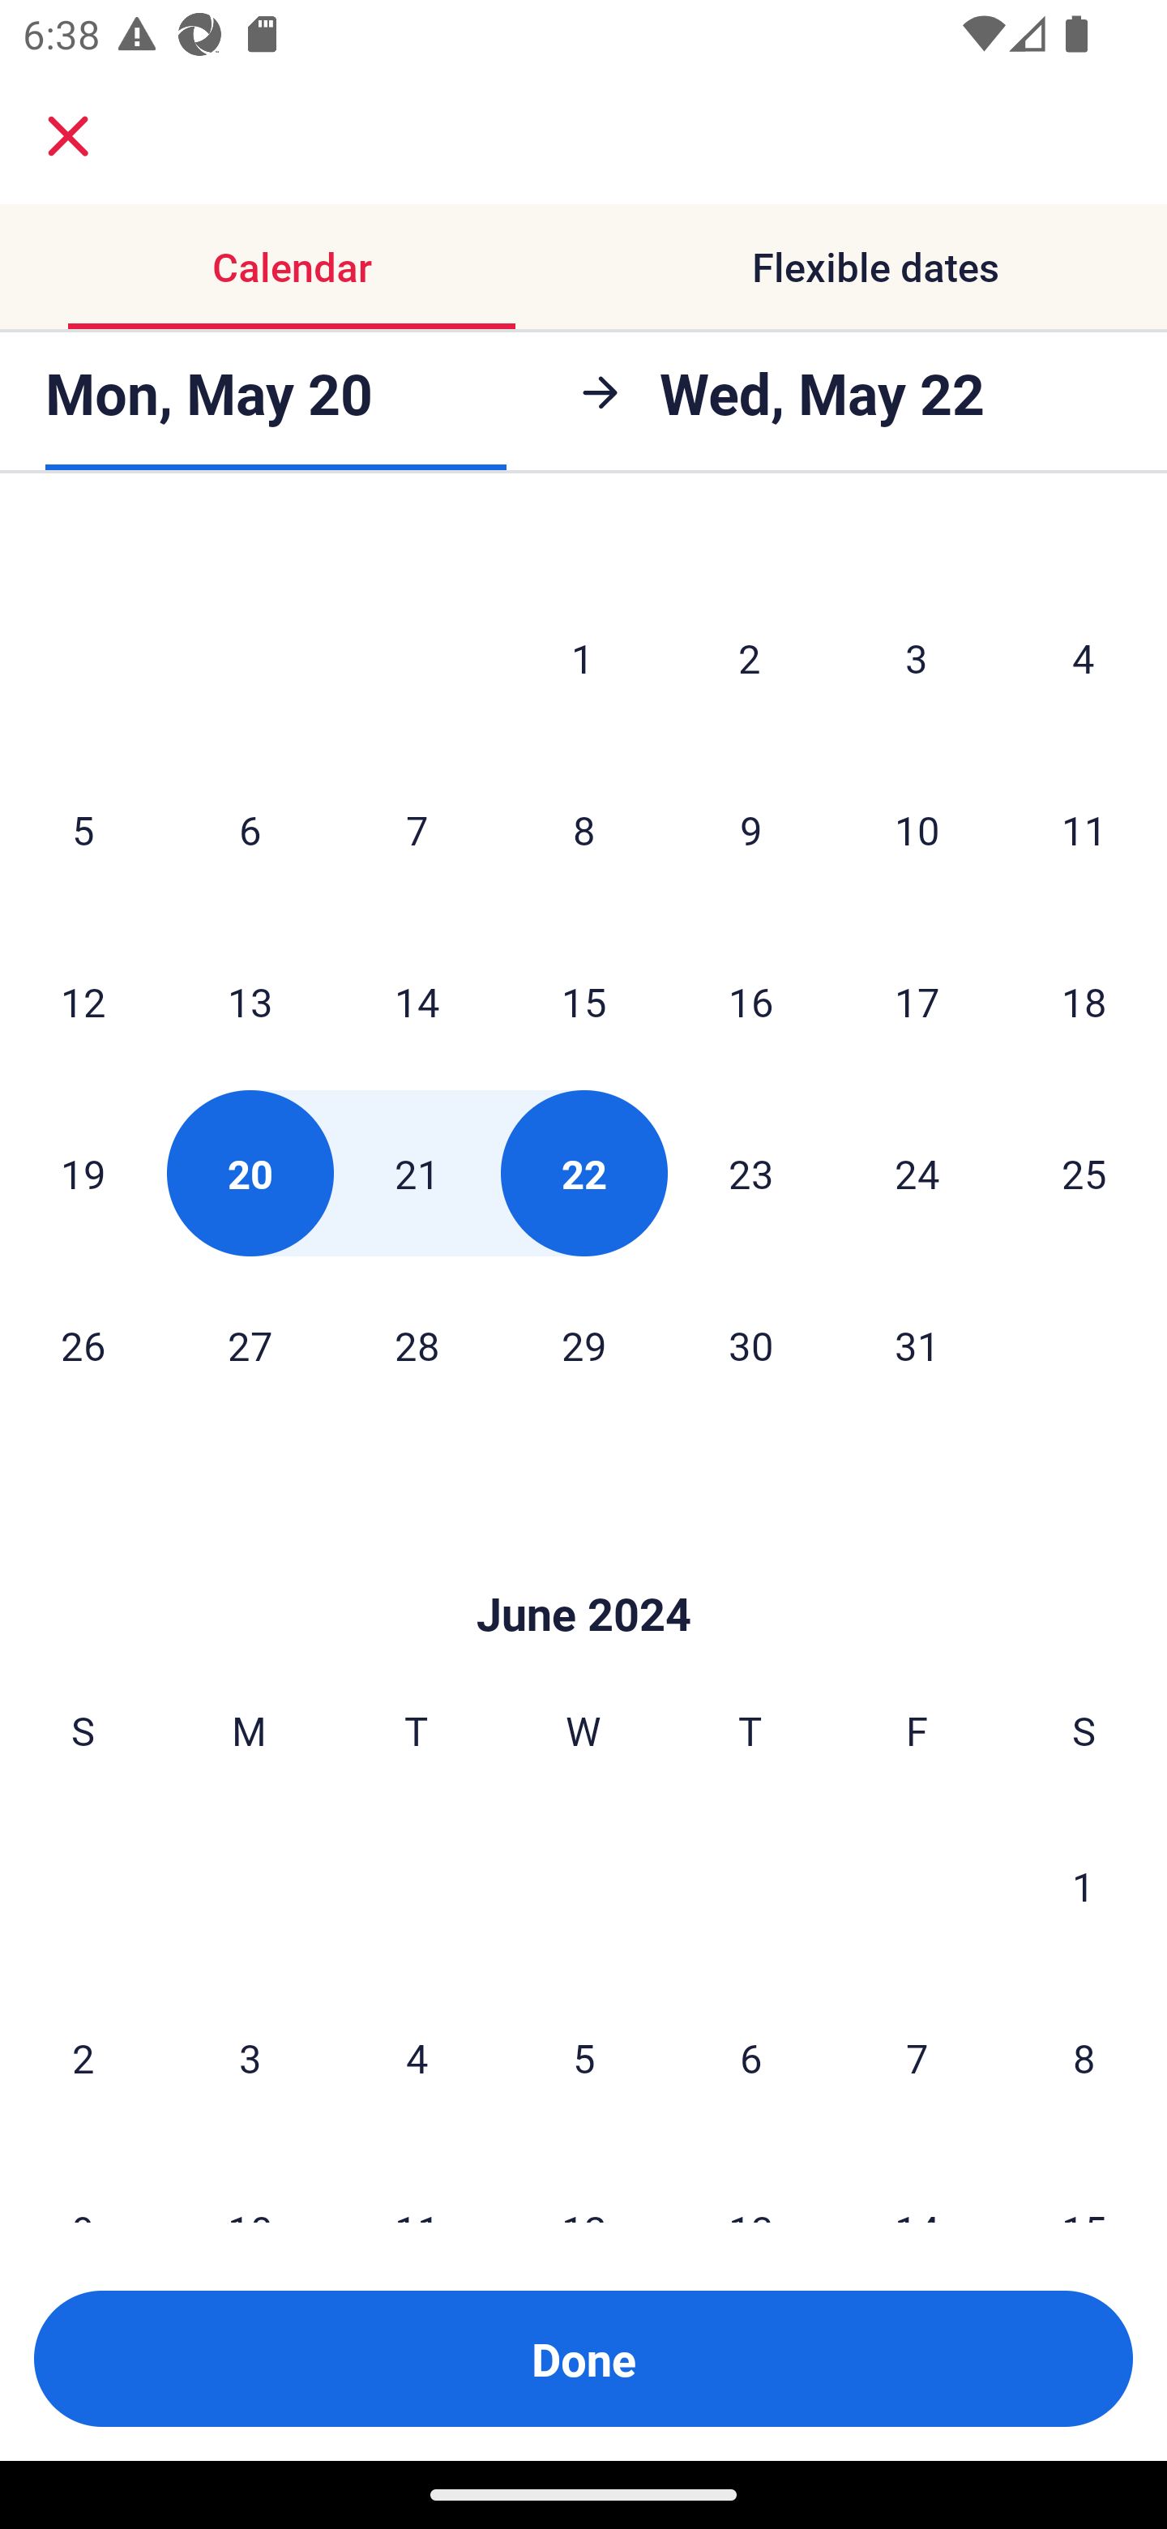  What do you see at coordinates (1084, 657) in the screenshot?
I see `4 Saturday, May 4, 2024` at bounding box center [1084, 657].